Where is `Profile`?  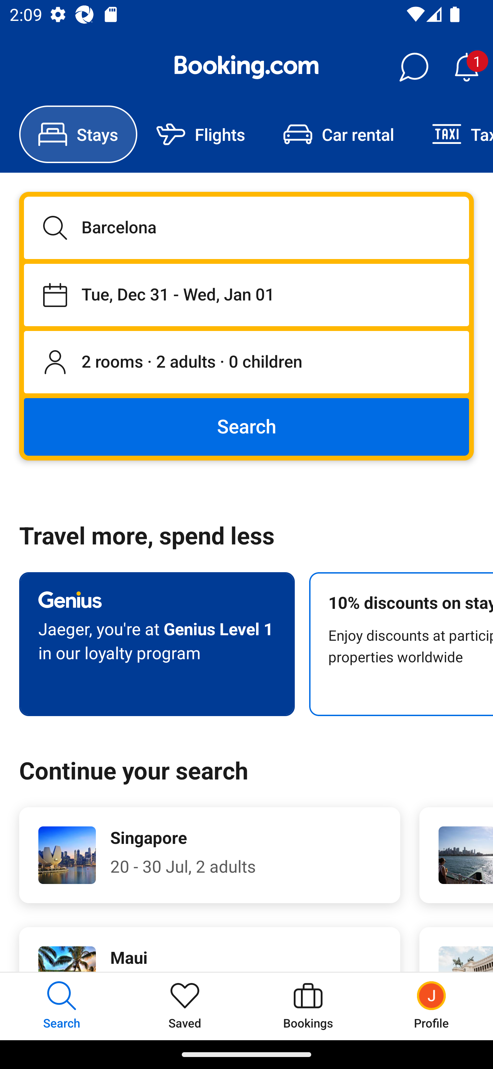 Profile is located at coordinates (431, 1006).